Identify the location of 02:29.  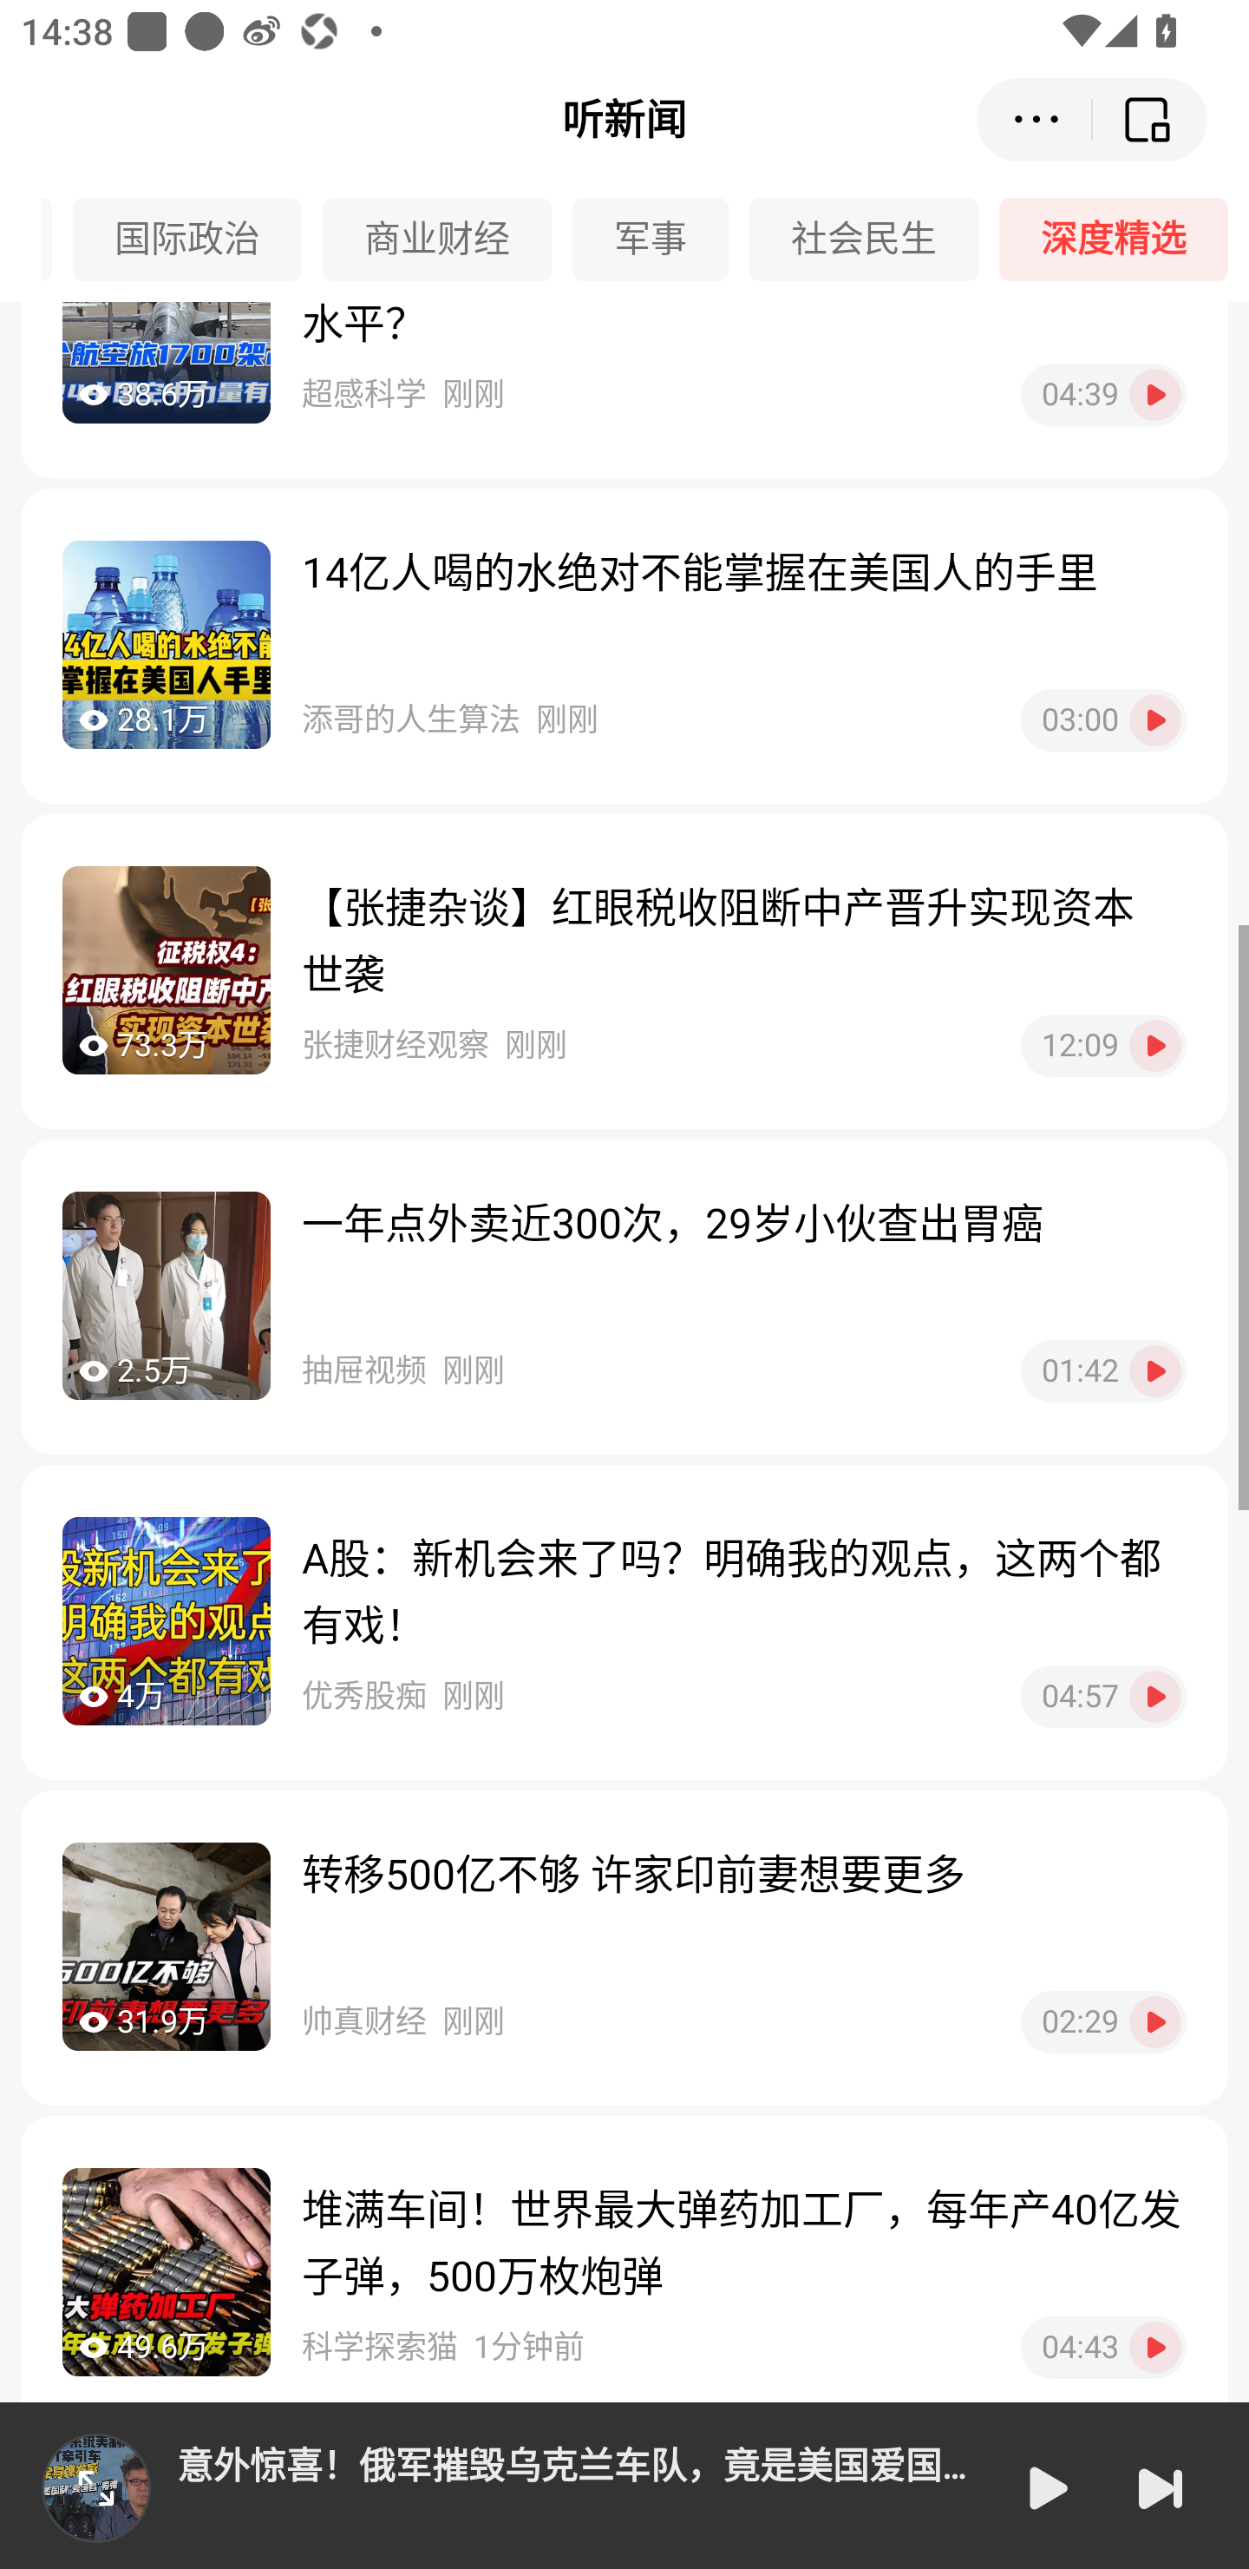
(1103, 2022).